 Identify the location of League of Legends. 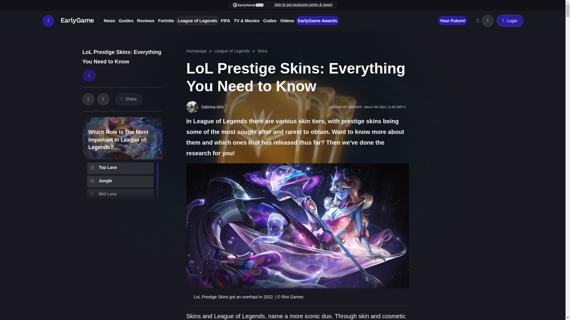
(197, 21).